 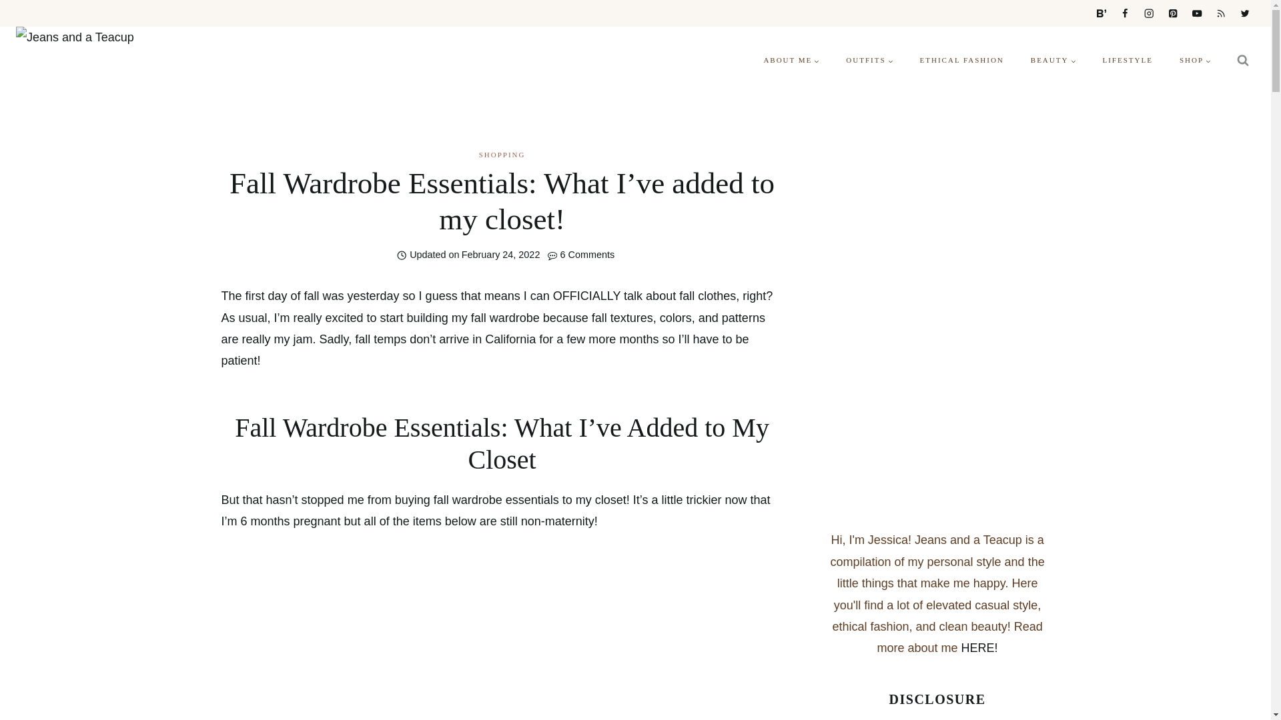 I want to click on SHOPPING, so click(x=502, y=154).